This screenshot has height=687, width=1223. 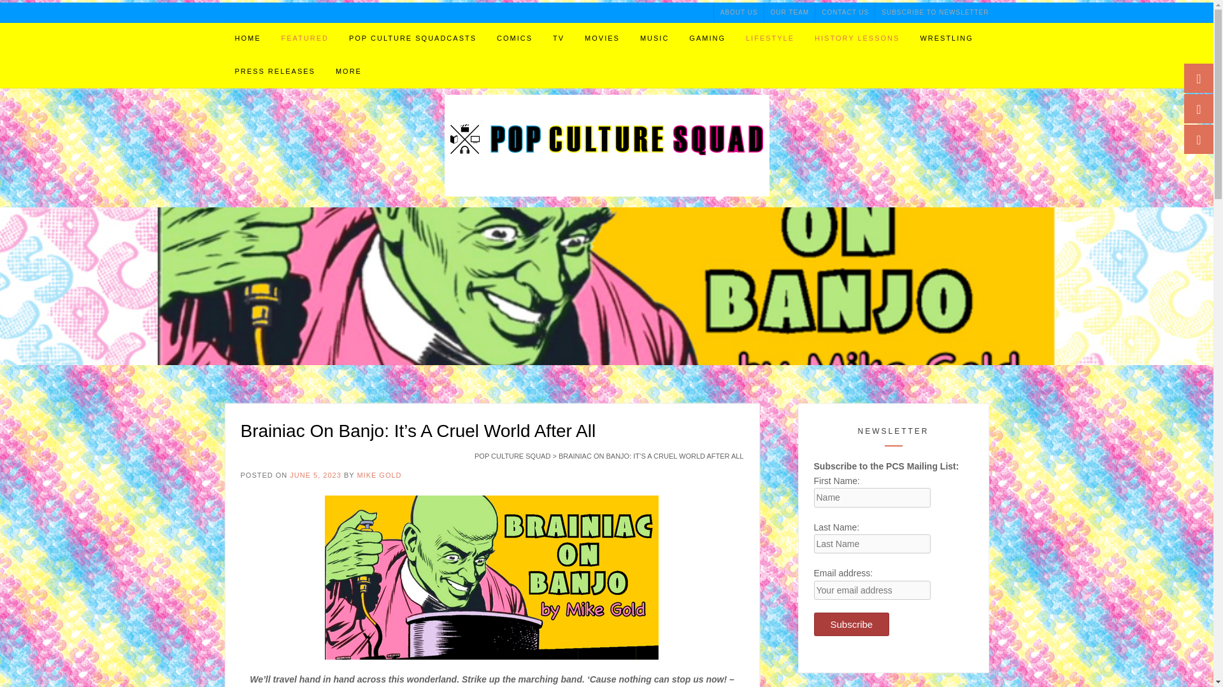 What do you see at coordinates (512, 455) in the screenshot?
I see `Go to Pop Culture Squad.` at bounding box center [512, 455].